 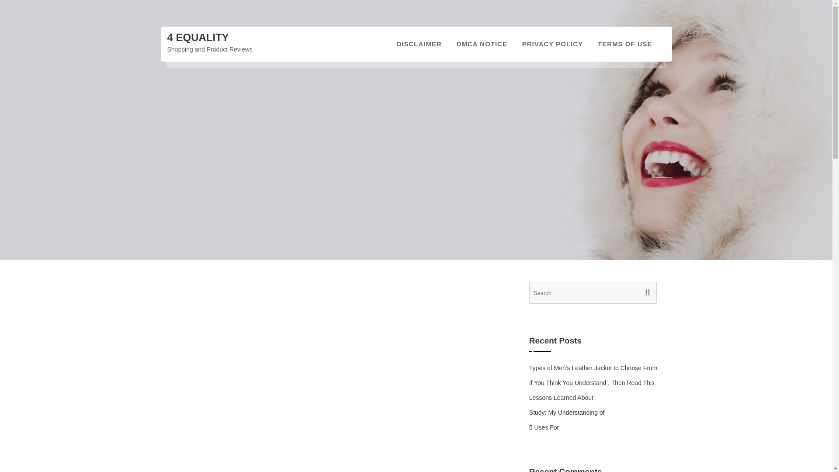 I want to click on 4 EQUALITY, so click(x=198, y=38).